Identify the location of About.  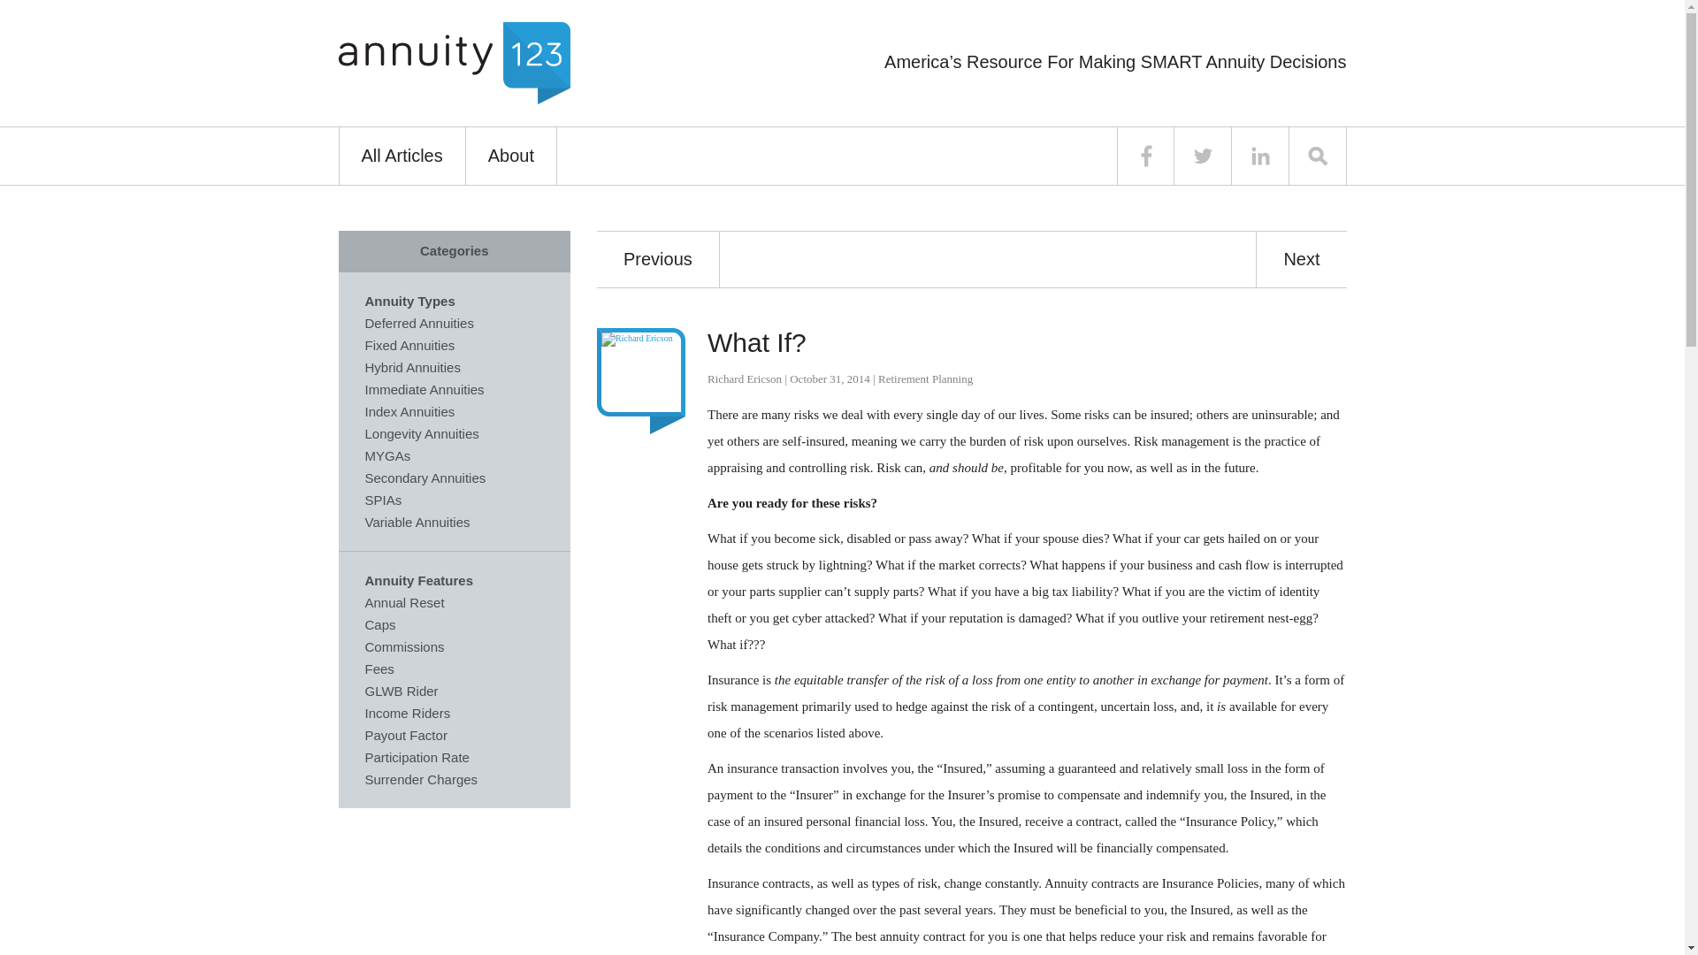
(511, 156).